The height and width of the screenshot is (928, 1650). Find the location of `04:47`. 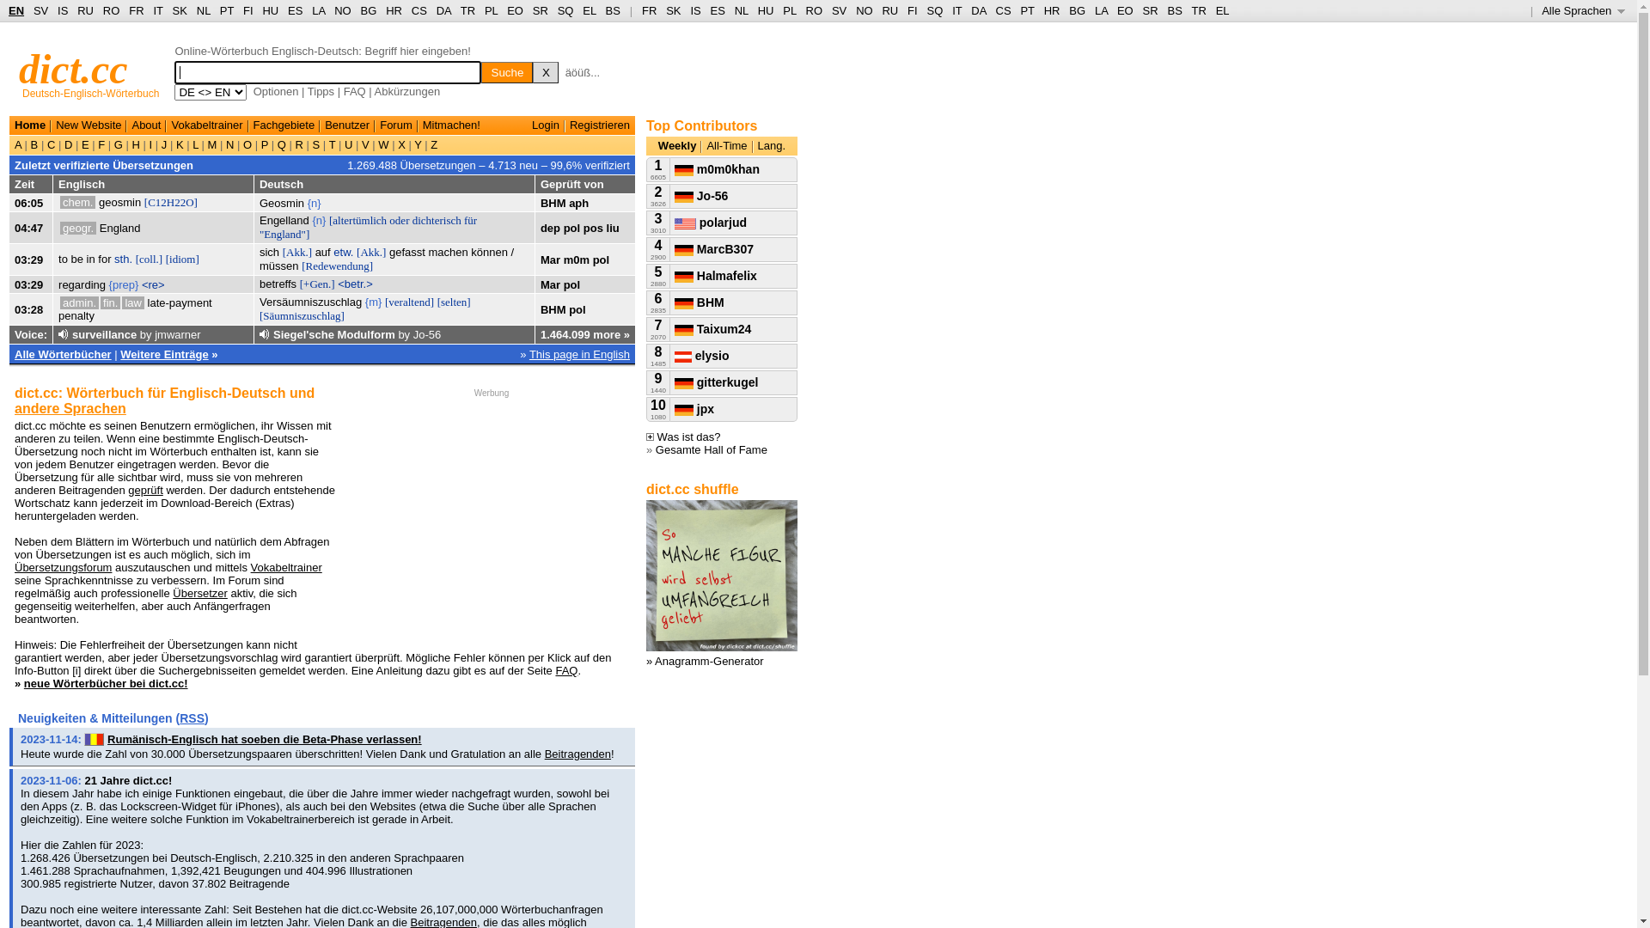

04:47 is located at coordinates (29, 229).